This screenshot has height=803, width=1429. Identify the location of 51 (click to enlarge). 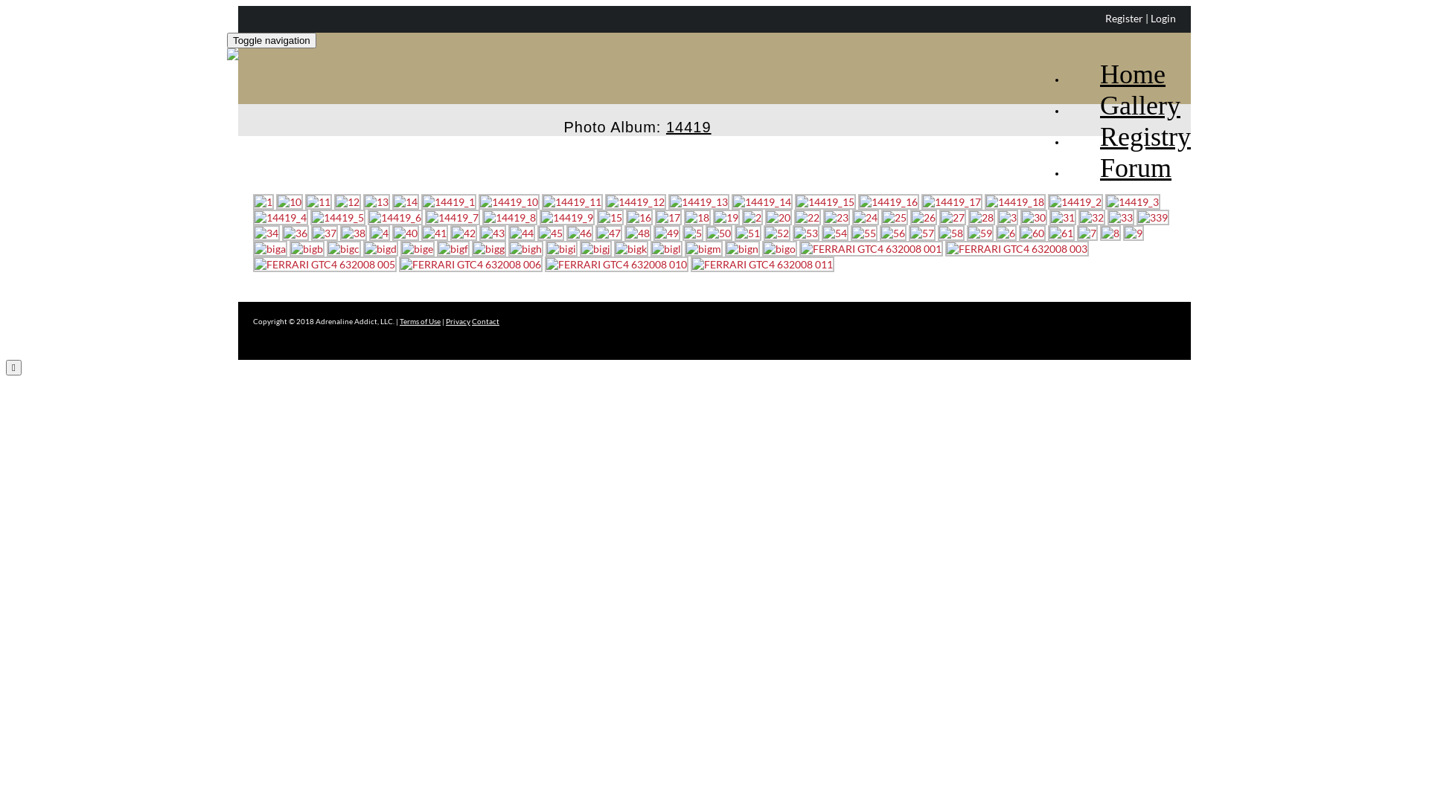
(748, 233).